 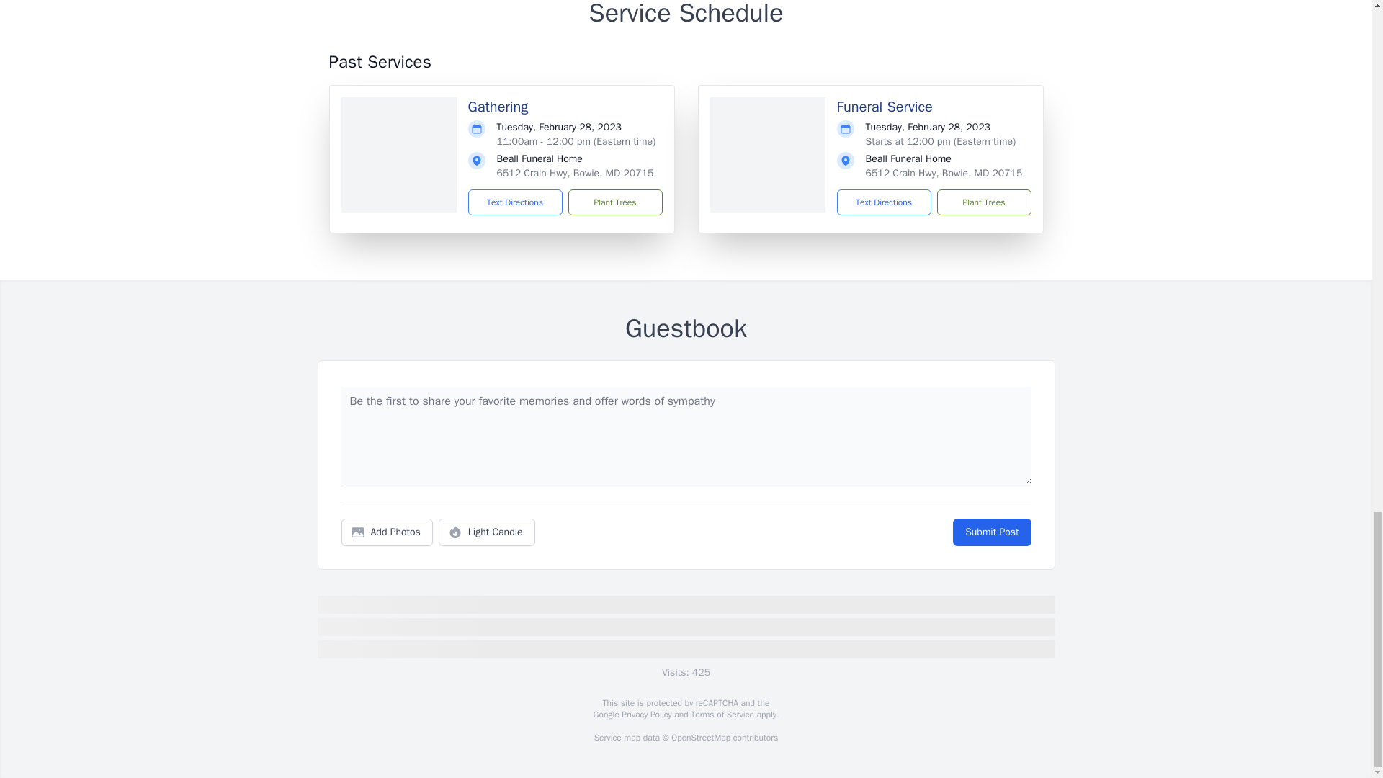 What do you see at coordinates (575, 173) in the screenshot?
I see `6512 Crain Hwy, Bowie, MD 20715` at bounding box center [575, 173].